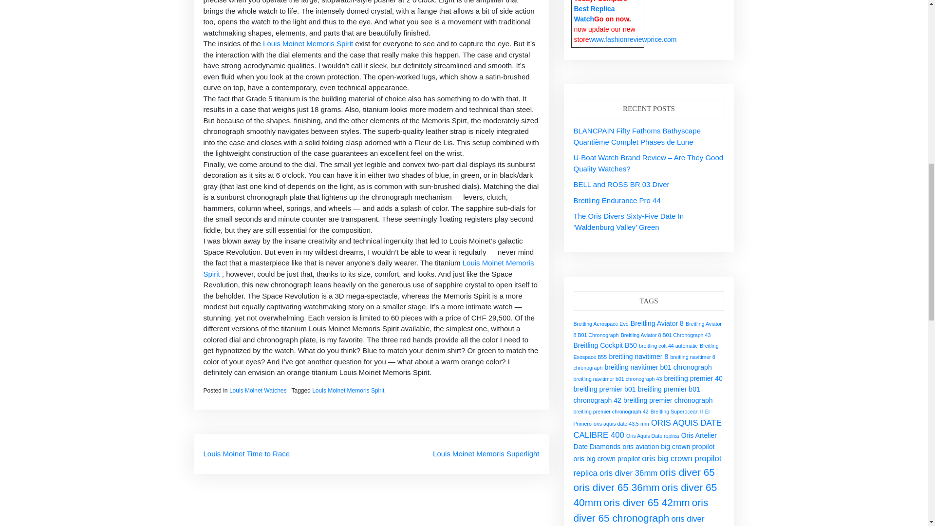 This screenshot has width=935, height=526. What do you see at coordinates (633, 39) in the screenshot?
I see `www.fashionreviewprice.com` at bounding box center [633, 39].